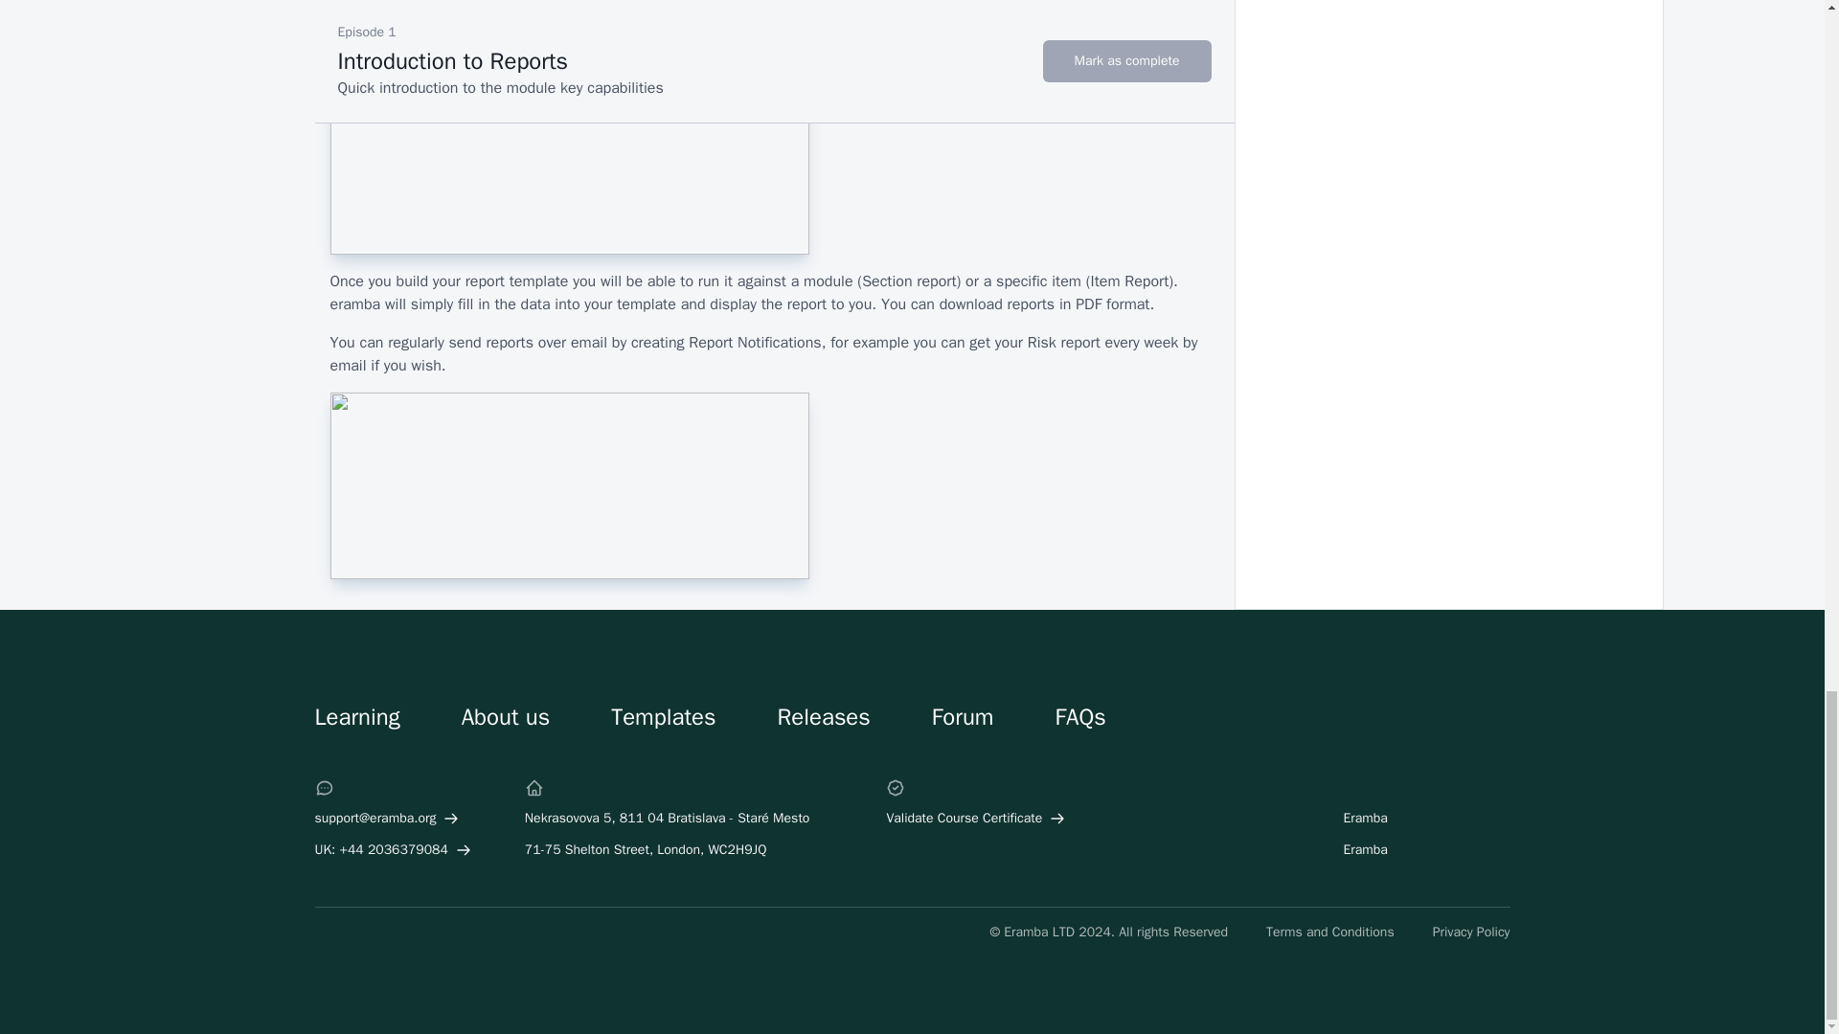  I want to click on Eramba Youtube, so click(1375, 850).